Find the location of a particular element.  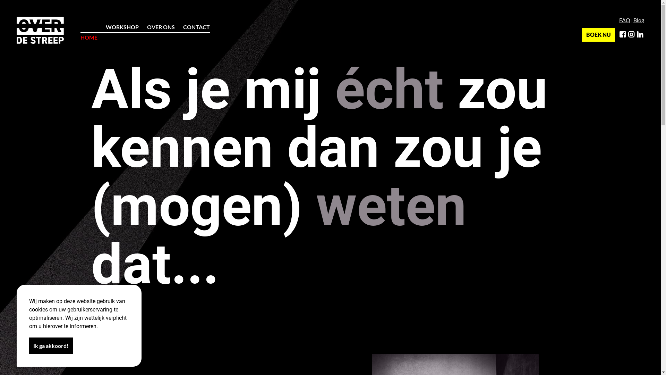

Blog is located at coordinates (639, 20).